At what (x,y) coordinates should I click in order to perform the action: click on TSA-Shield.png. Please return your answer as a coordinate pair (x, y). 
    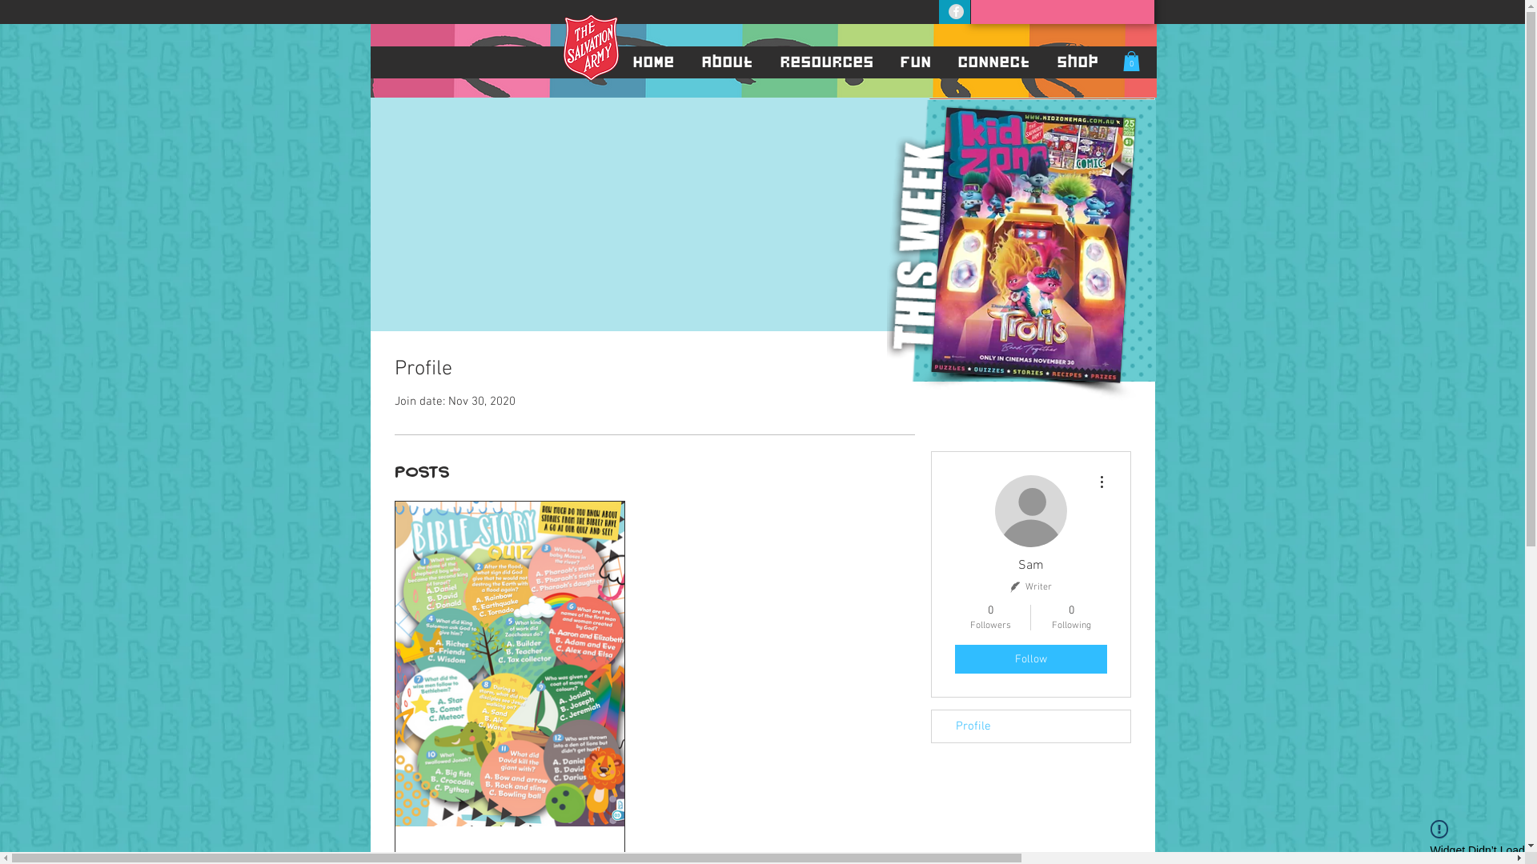
    Looking at the image, I should click on (591, 48).